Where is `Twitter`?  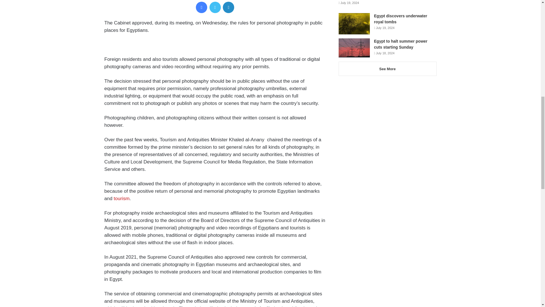 Twitter is located at coordinates (215, 7).